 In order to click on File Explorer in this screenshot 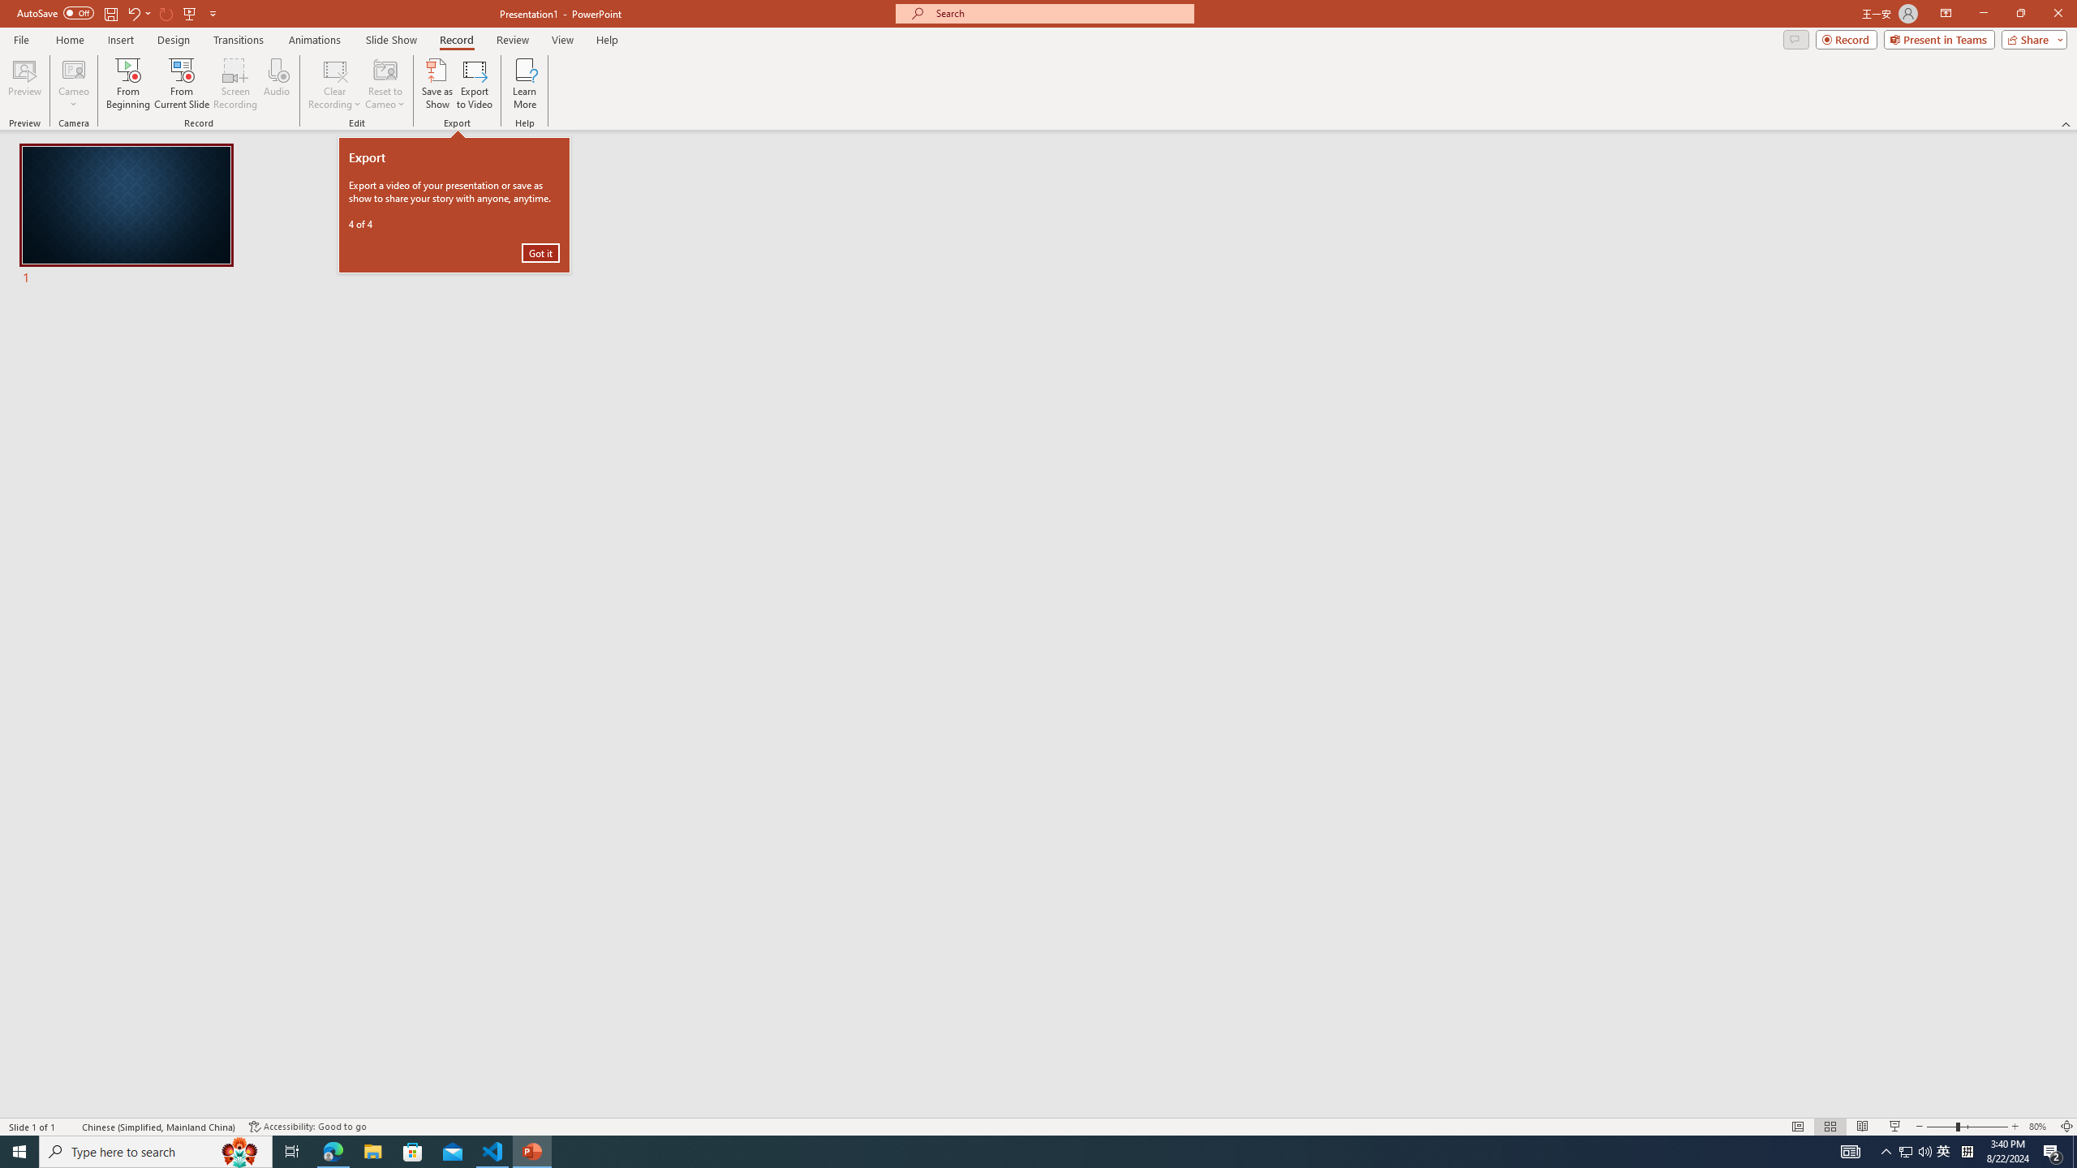, I will do `click(372, 1152)`.